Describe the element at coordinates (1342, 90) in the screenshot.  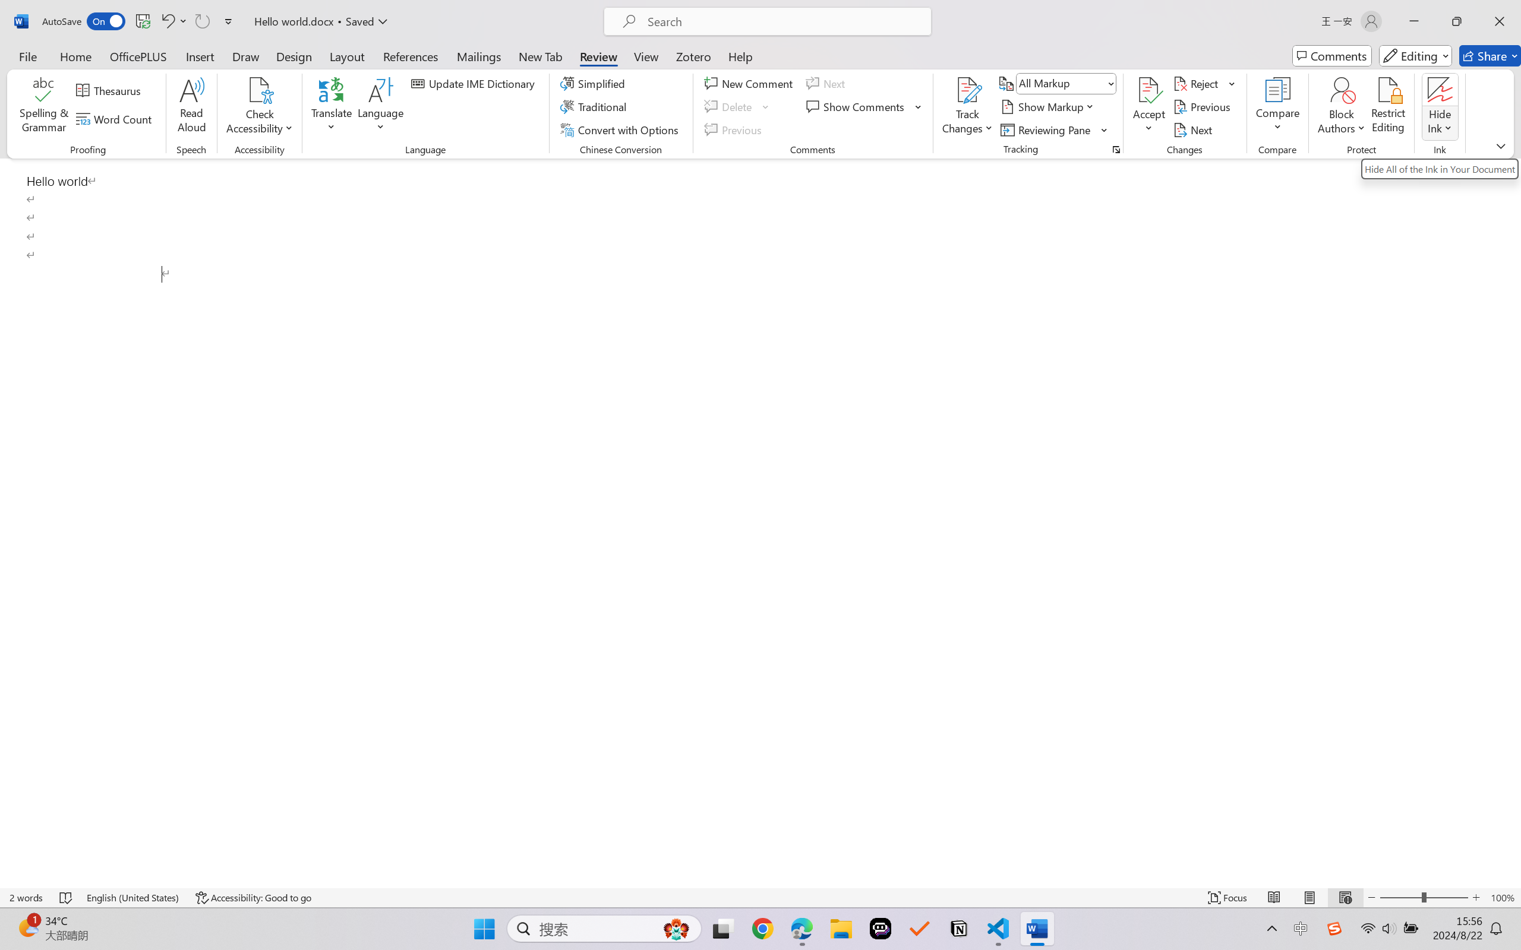
I see `Block Authors` at that location.